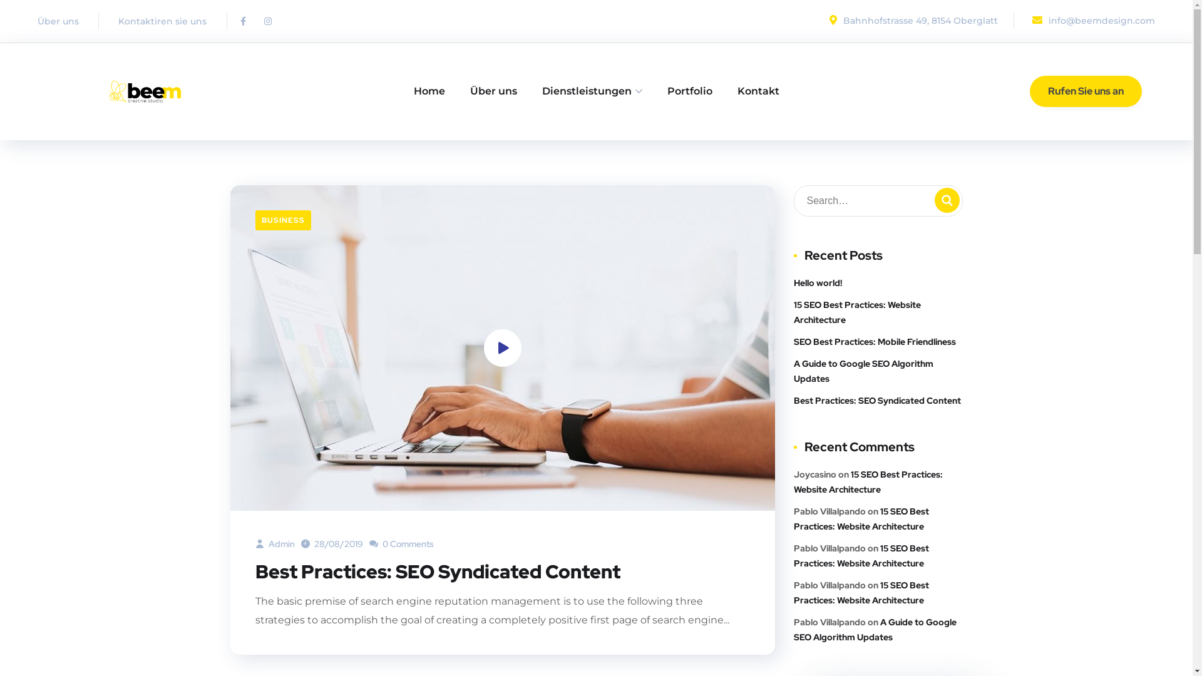 The width and height of the screenshot is (1202, 676). I want to click on 15 SEO Best Practices: Website Architecture, so click(861, 593).